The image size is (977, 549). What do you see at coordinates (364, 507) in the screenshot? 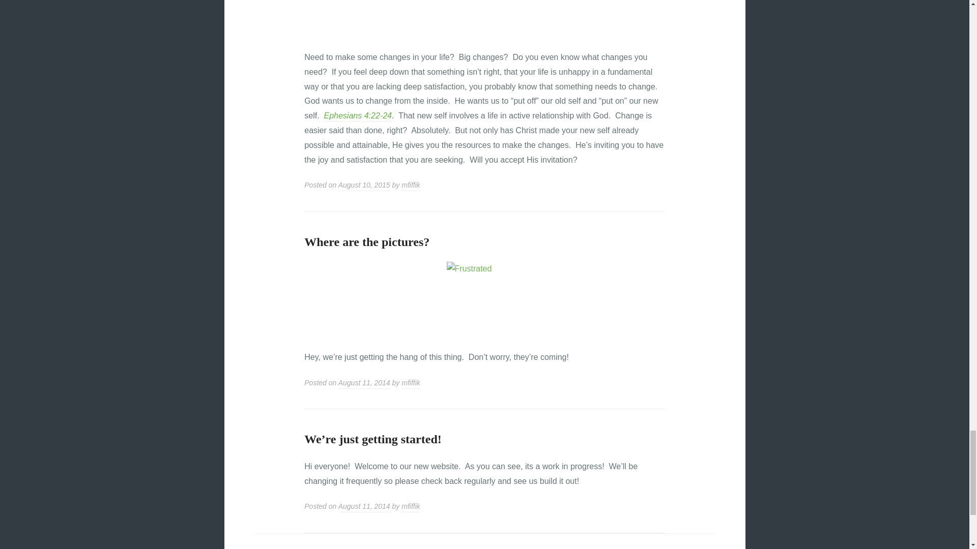
I see `Updated on: August 11, 2014` at bounding box center [364, 507].